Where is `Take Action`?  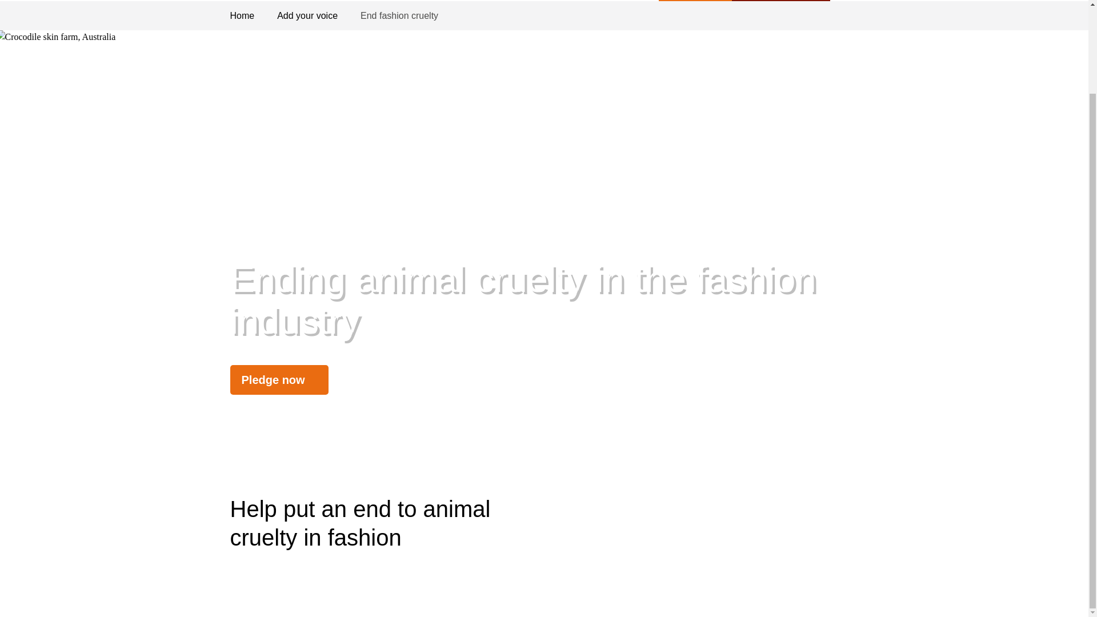
Take Action is located at coordinates (780, 1).